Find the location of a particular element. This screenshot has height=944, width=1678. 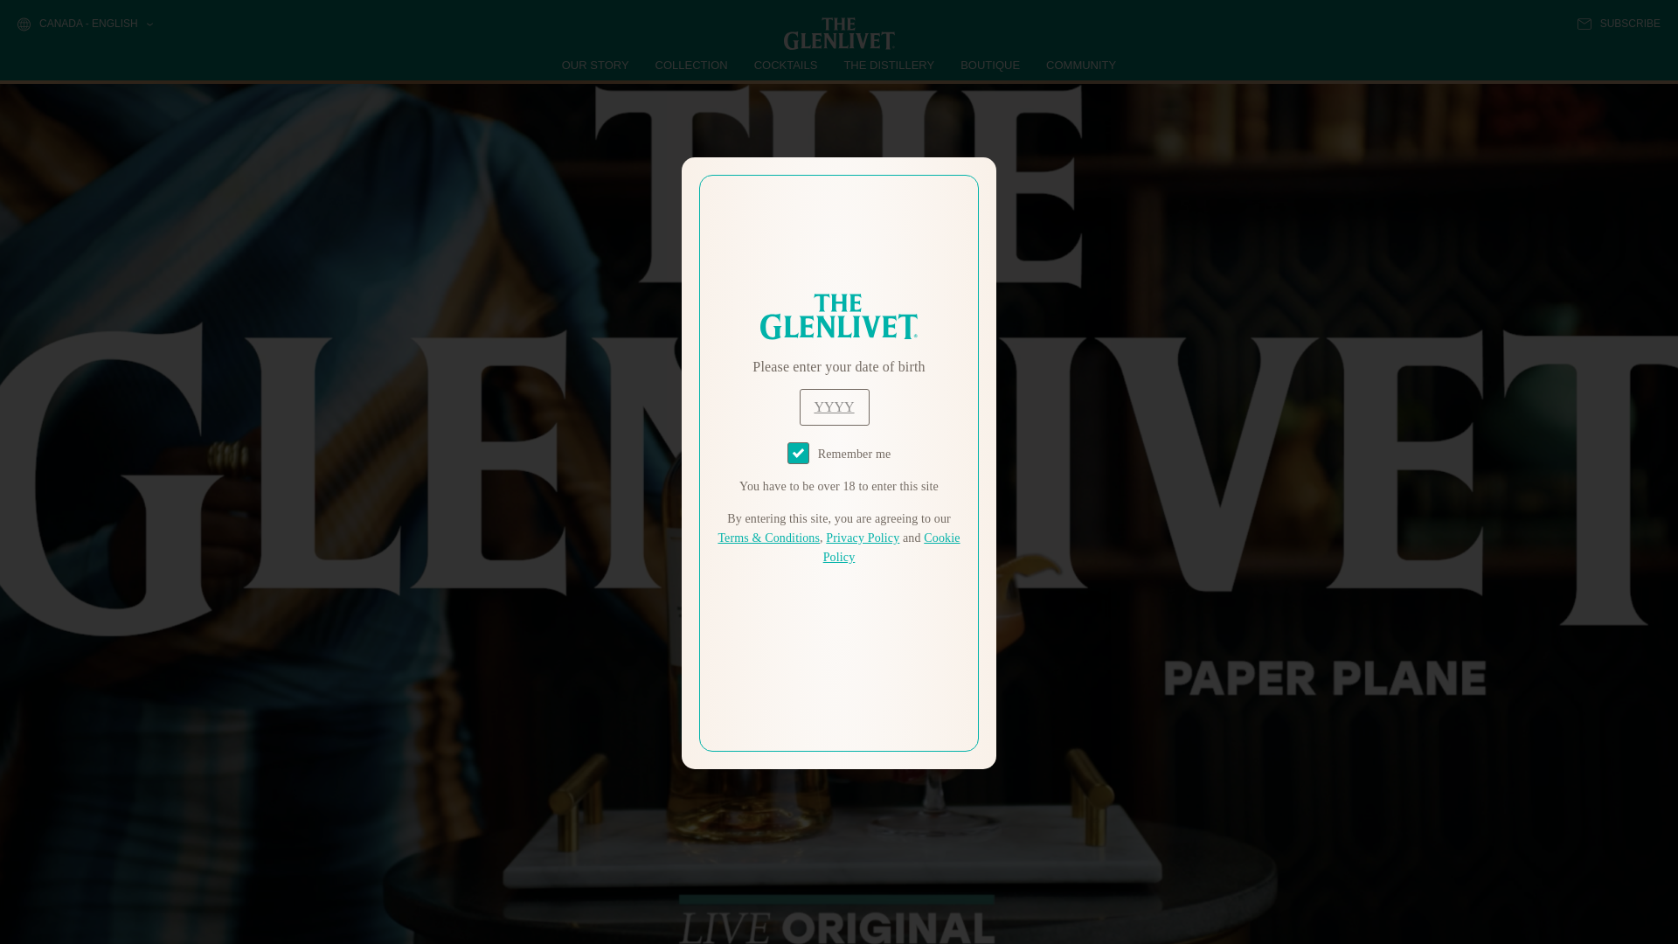

OUR STORY is located at coordinates (596, 65).